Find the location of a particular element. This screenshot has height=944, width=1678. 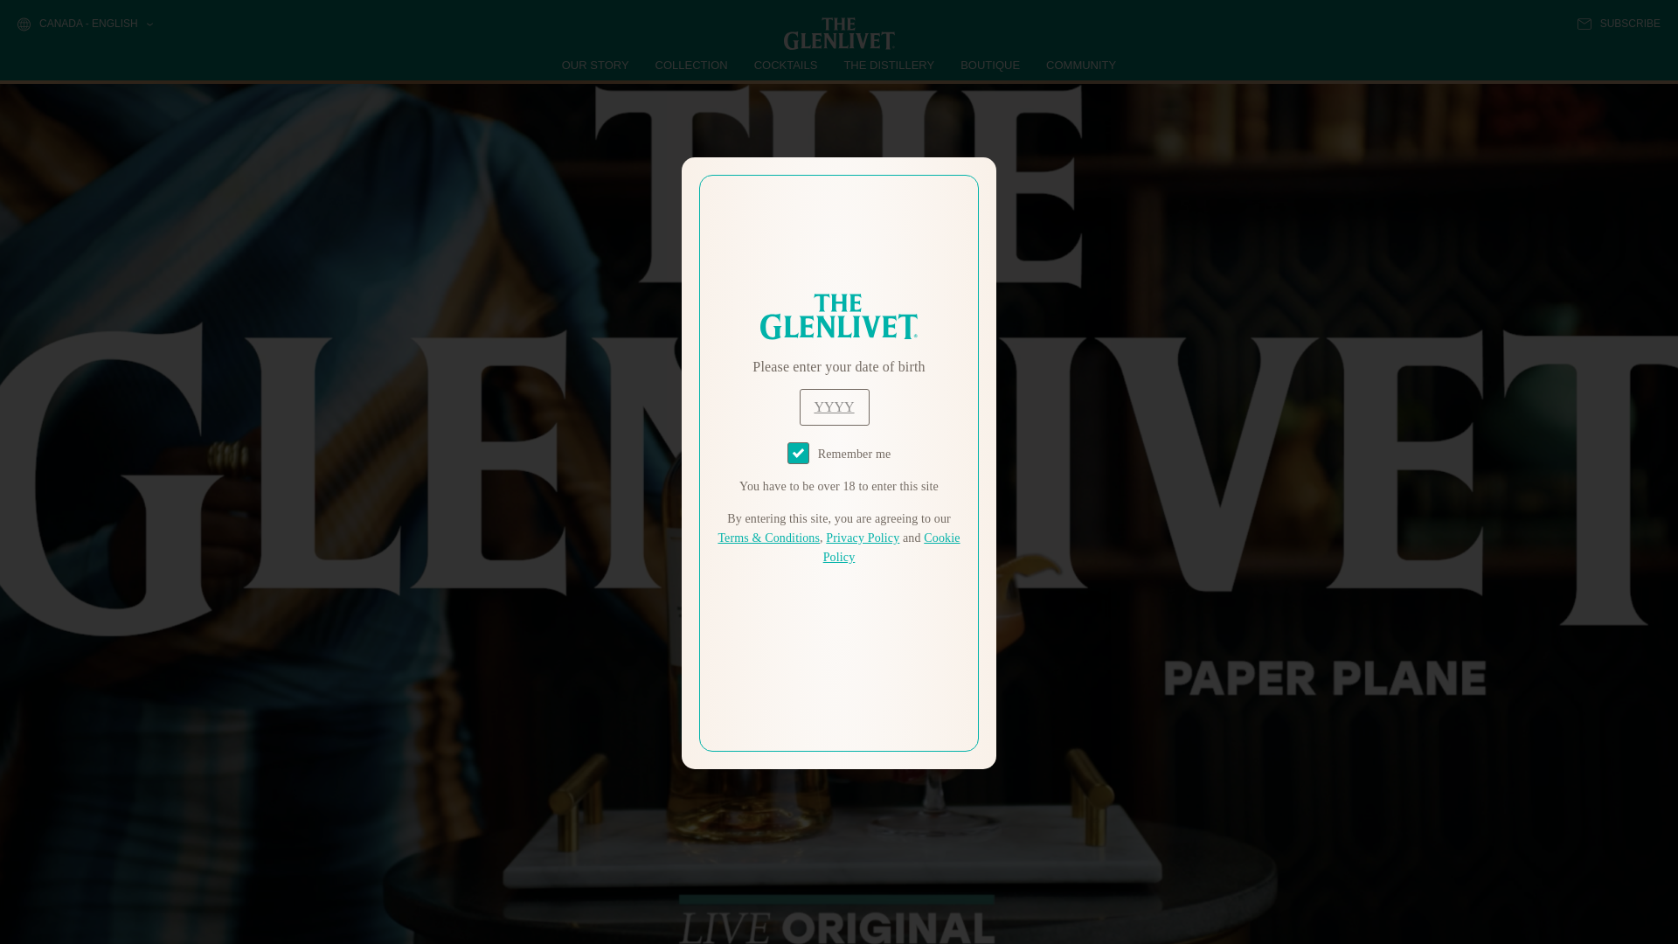

OUR STORY is located at coordinates (596, 65).